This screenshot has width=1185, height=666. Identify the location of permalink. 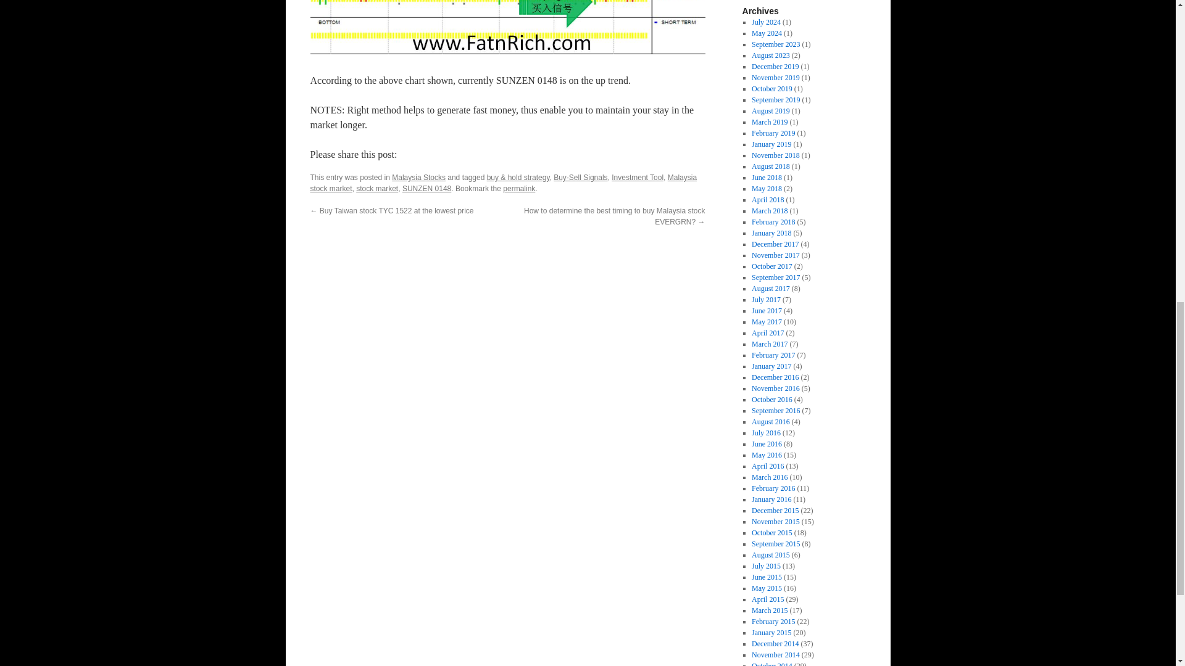
(518, 189).